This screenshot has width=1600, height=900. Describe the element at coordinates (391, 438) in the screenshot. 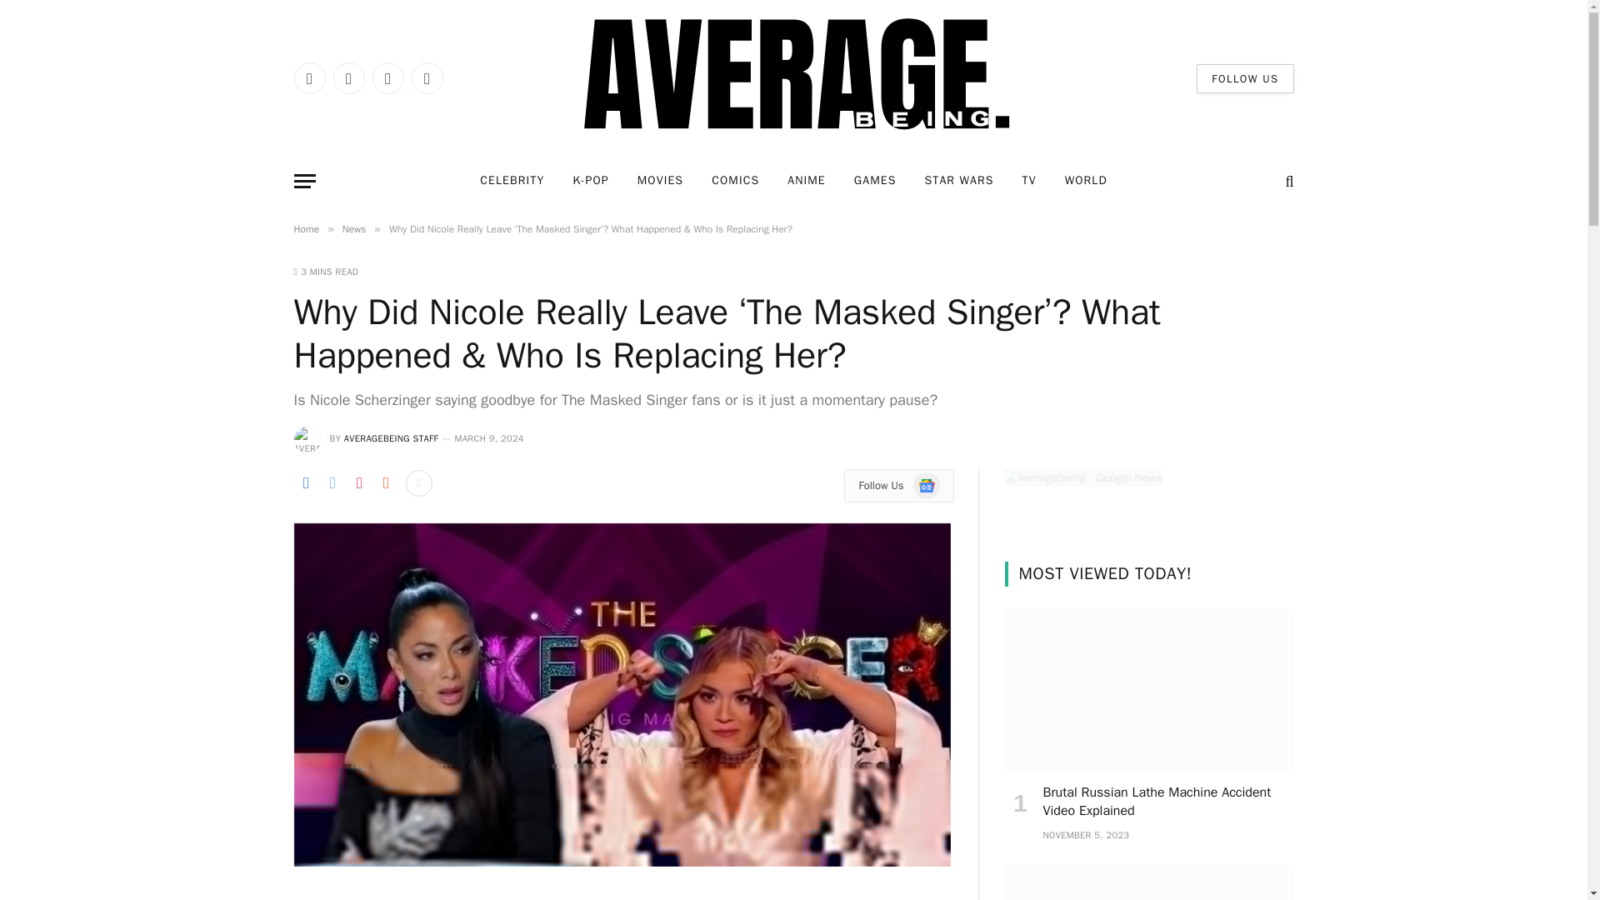

I see `Posts by Averagebeing Staff` at that location.